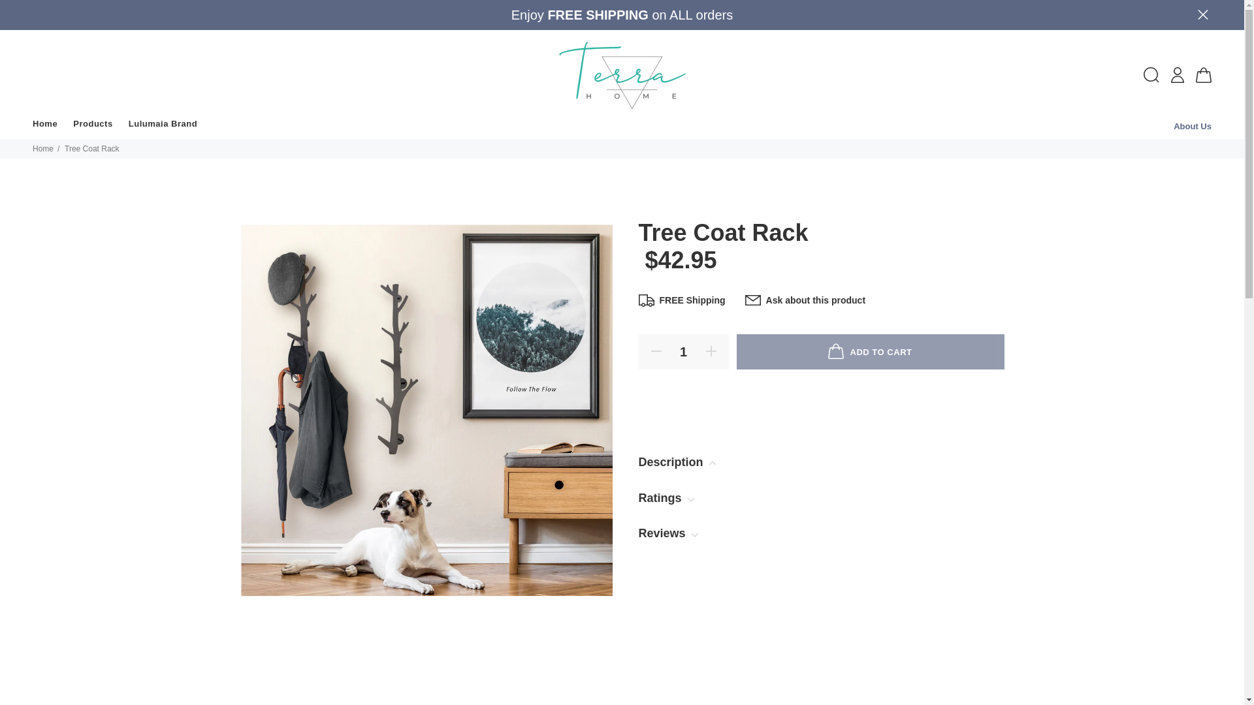 Image resolution: width=1254 pixels, height=705 pixels. Describe the element at coordinates (43, 149) in the screenshot. I see `Home` at that location.